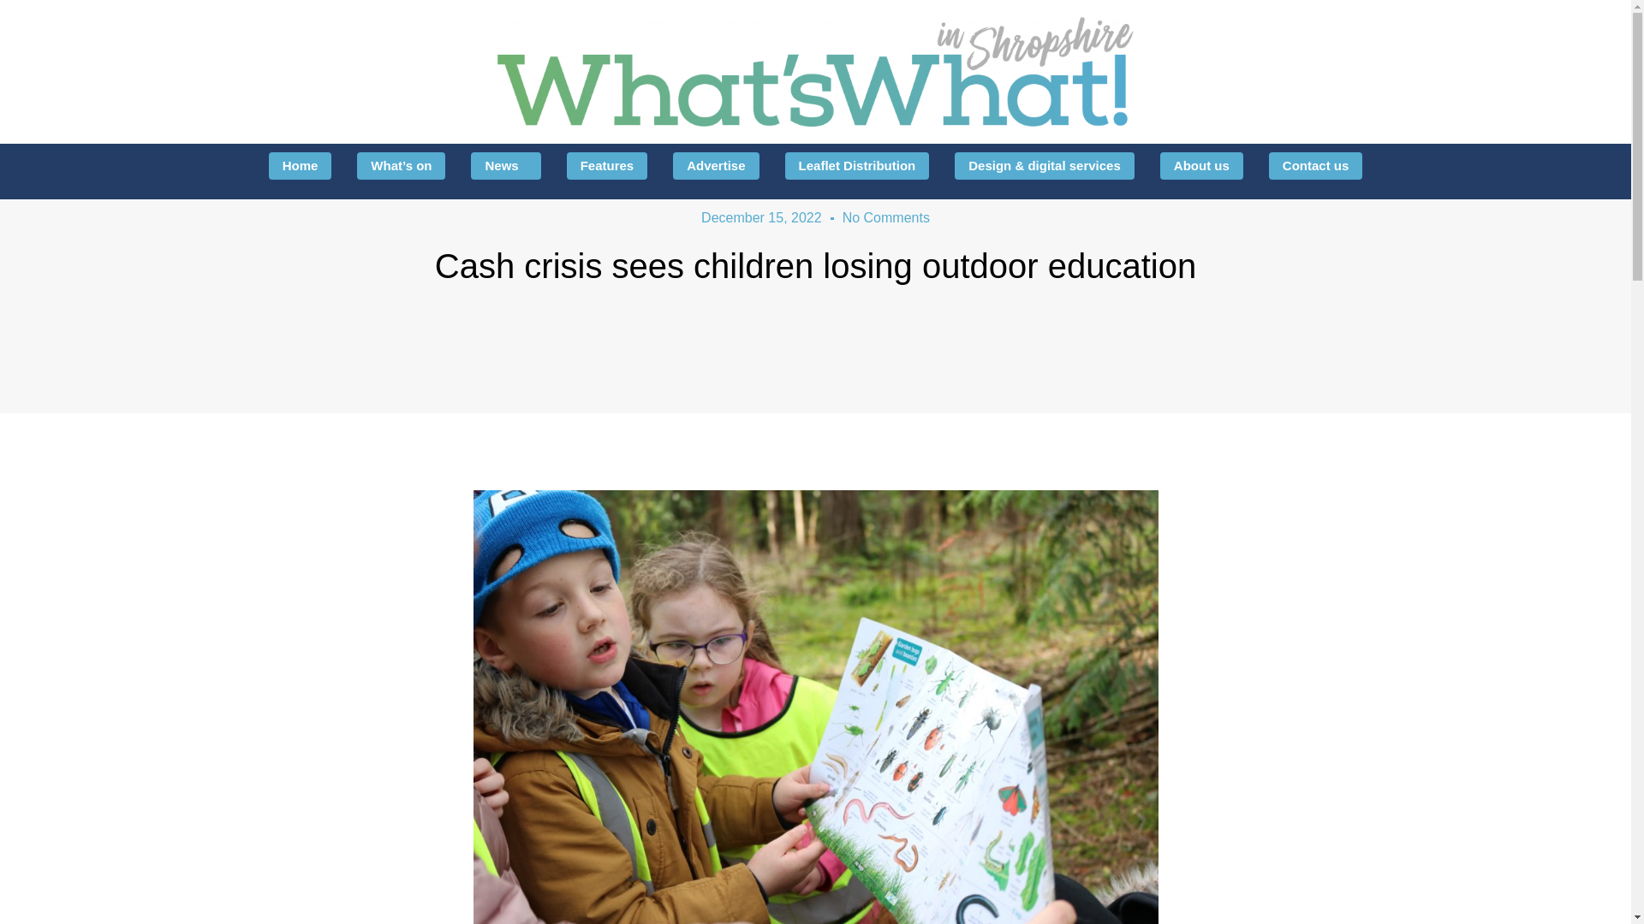  What do you see at coordinates (607, 166) in the screenshot?
I see `Features` at bounding box center [607, 166].